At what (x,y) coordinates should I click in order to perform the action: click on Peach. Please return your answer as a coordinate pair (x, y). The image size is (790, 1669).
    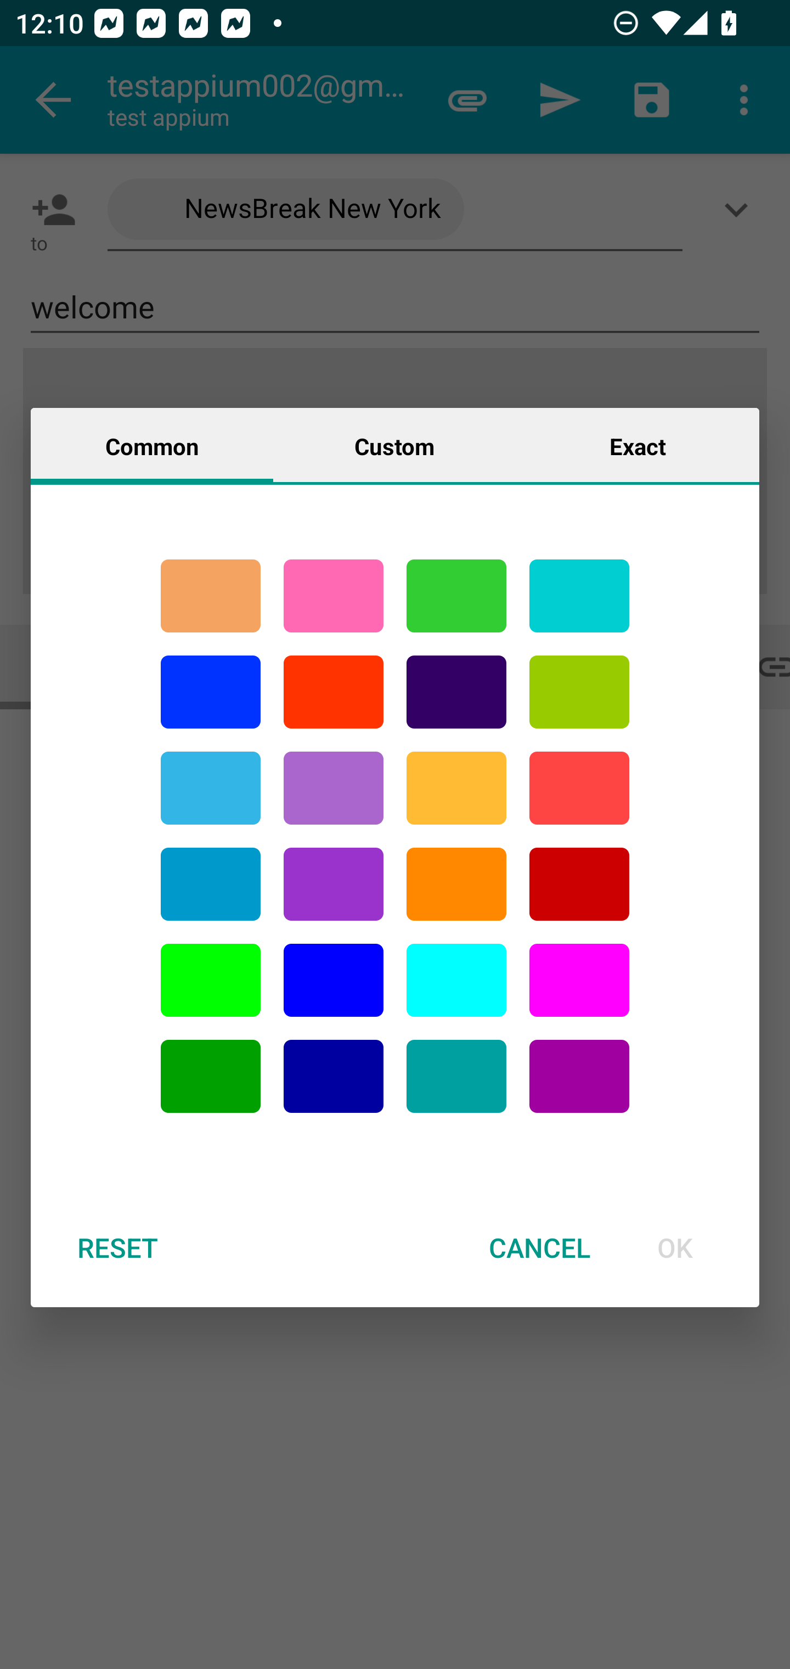
    Looking at the image, I should click on (211, 596).